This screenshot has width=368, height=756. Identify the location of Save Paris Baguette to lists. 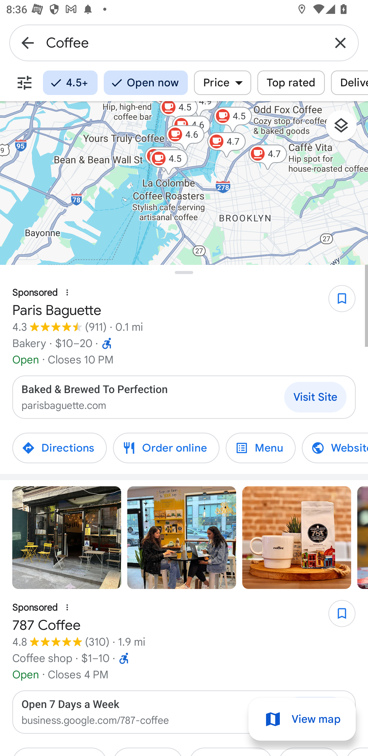
(337, 302).